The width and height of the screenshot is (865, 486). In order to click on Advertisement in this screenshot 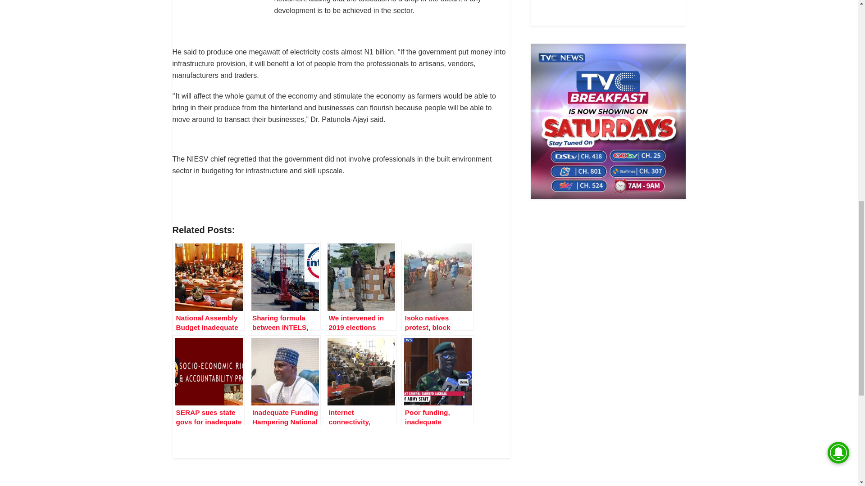, I will do `click(608, 11)`.